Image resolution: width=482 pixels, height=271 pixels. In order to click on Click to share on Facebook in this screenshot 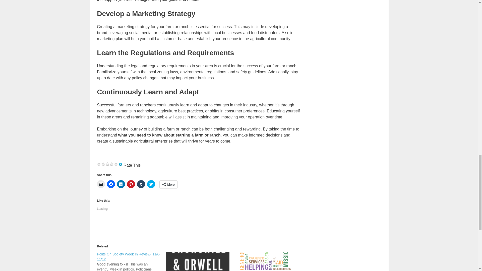, I will do `click(111, 184)`.